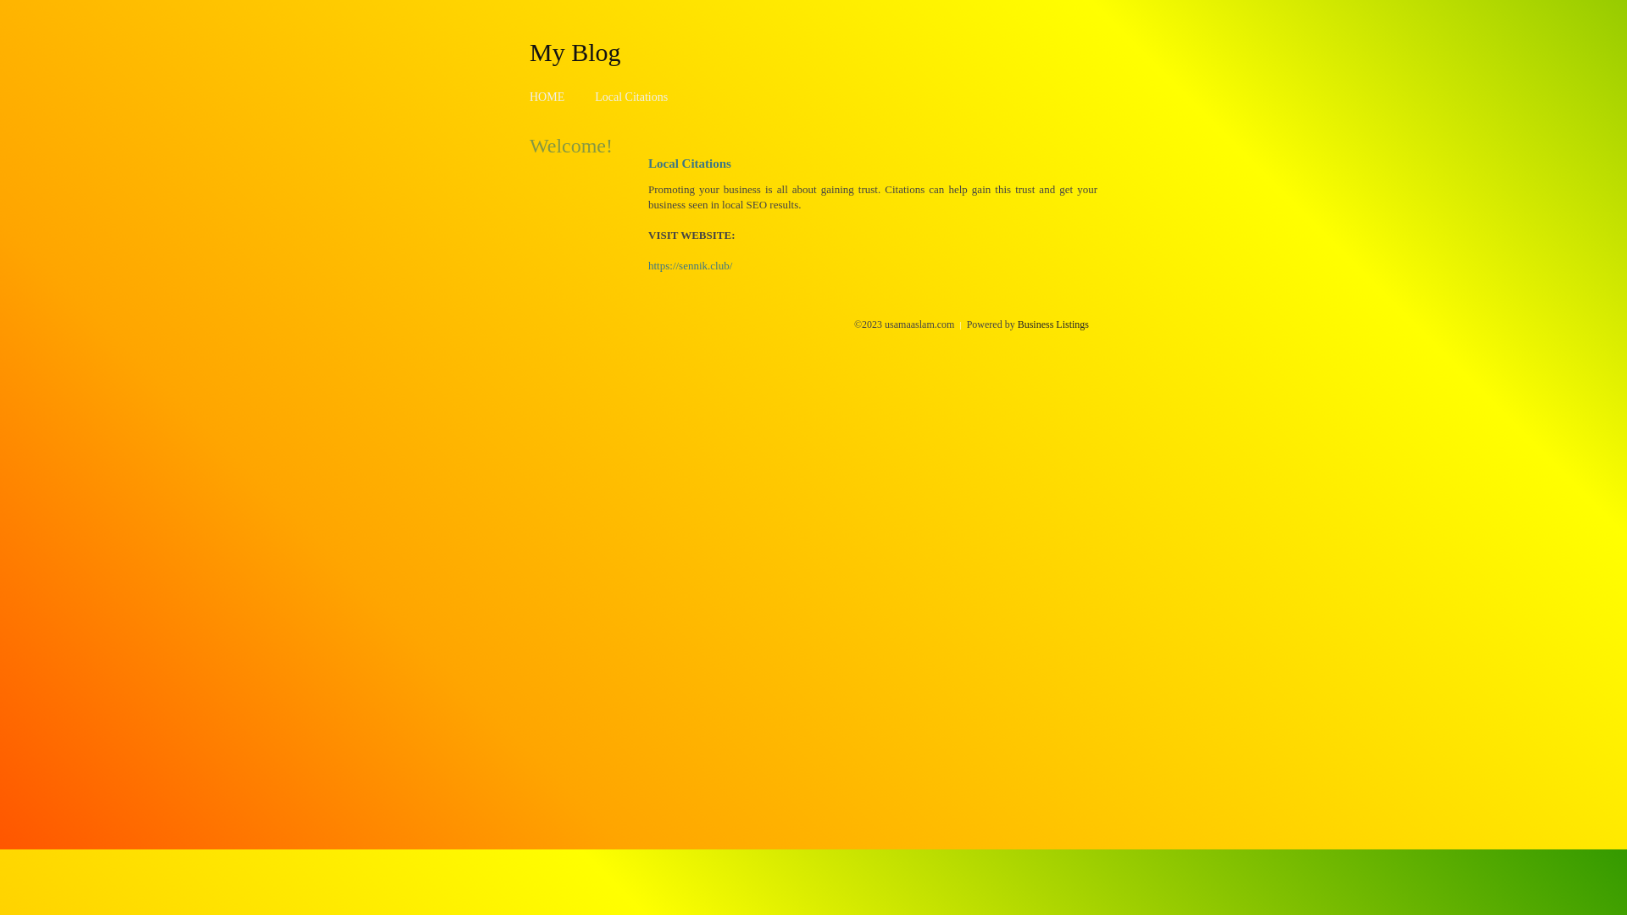 Image resolution: width=1627 pixels, height=915 pixels. Describe the element at coordinates (547, 97) in the screenshot. I see `HOME` at that location.